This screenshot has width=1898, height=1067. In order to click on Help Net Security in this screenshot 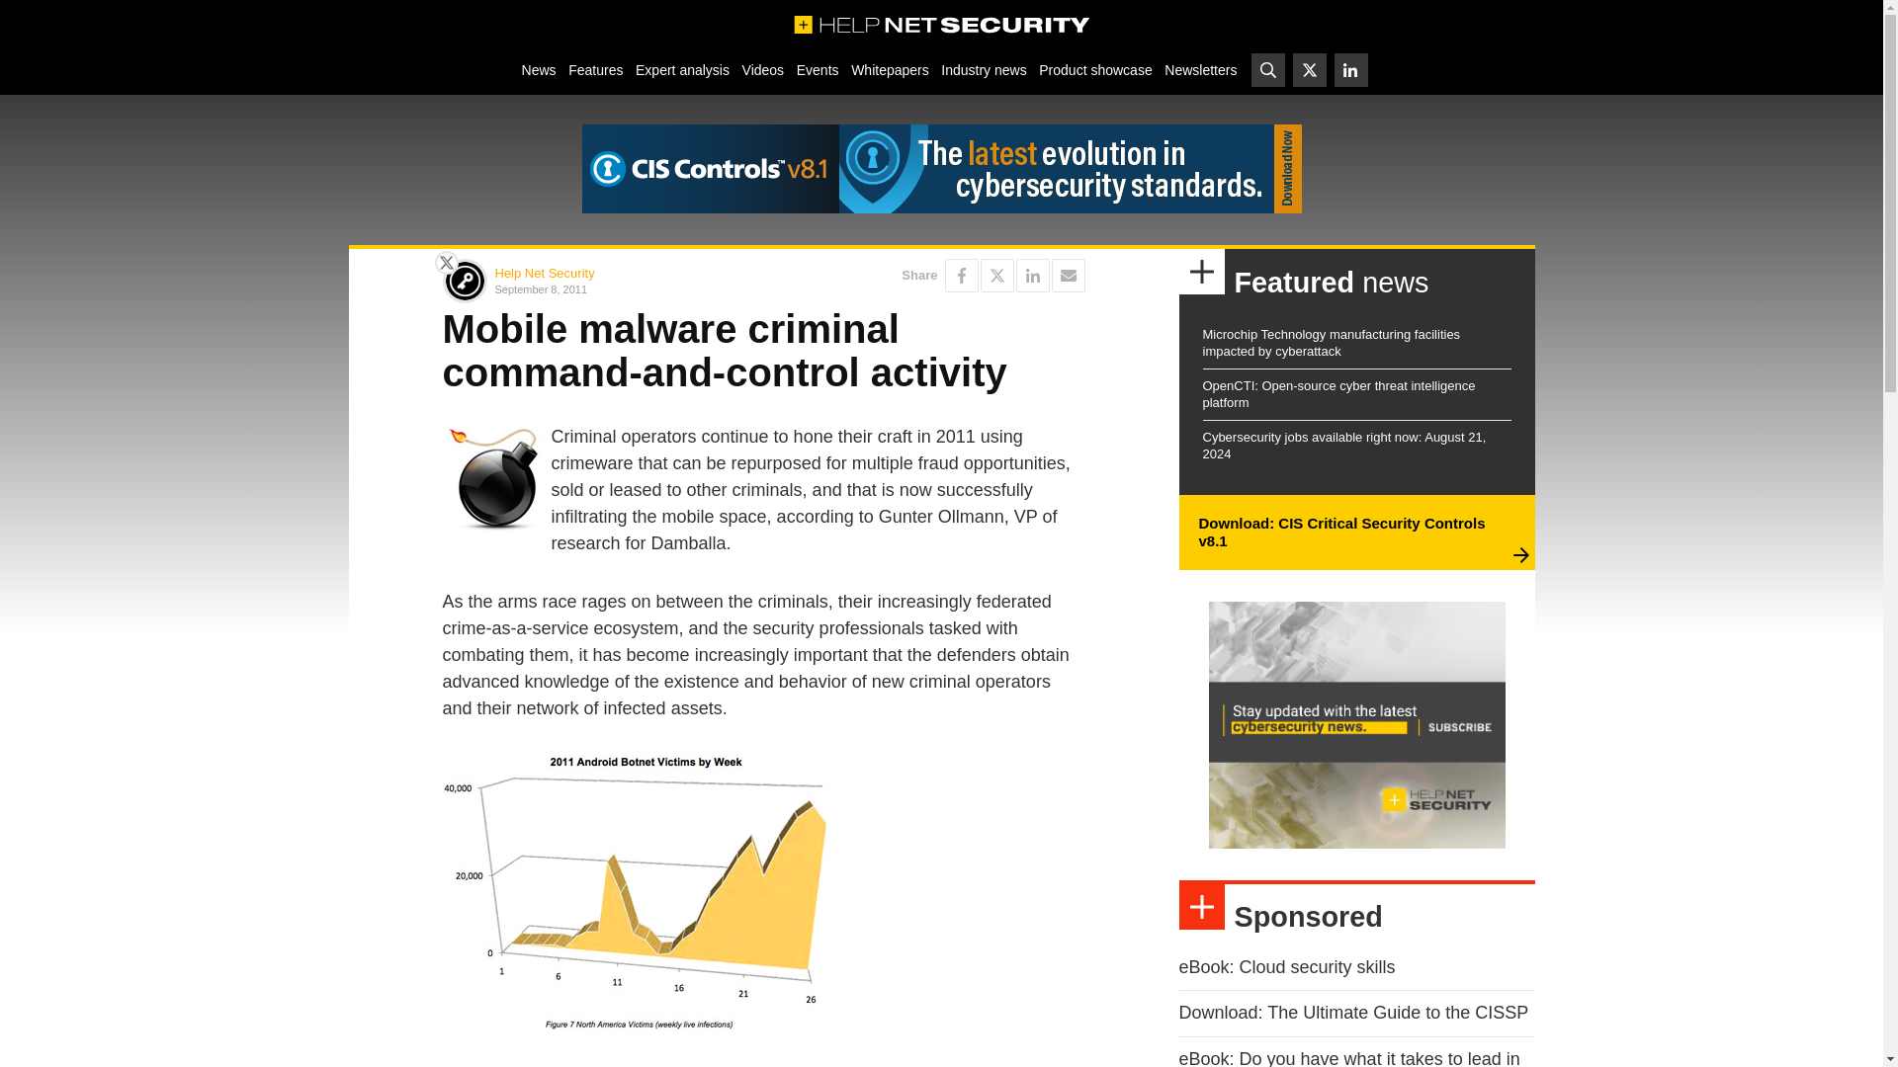, I will do `click(544, 273)`.